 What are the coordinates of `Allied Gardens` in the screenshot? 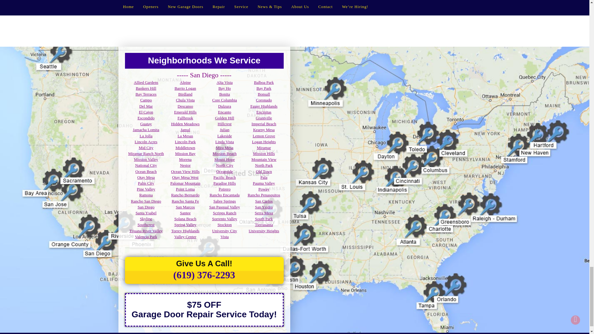 It's located at (146, 82).